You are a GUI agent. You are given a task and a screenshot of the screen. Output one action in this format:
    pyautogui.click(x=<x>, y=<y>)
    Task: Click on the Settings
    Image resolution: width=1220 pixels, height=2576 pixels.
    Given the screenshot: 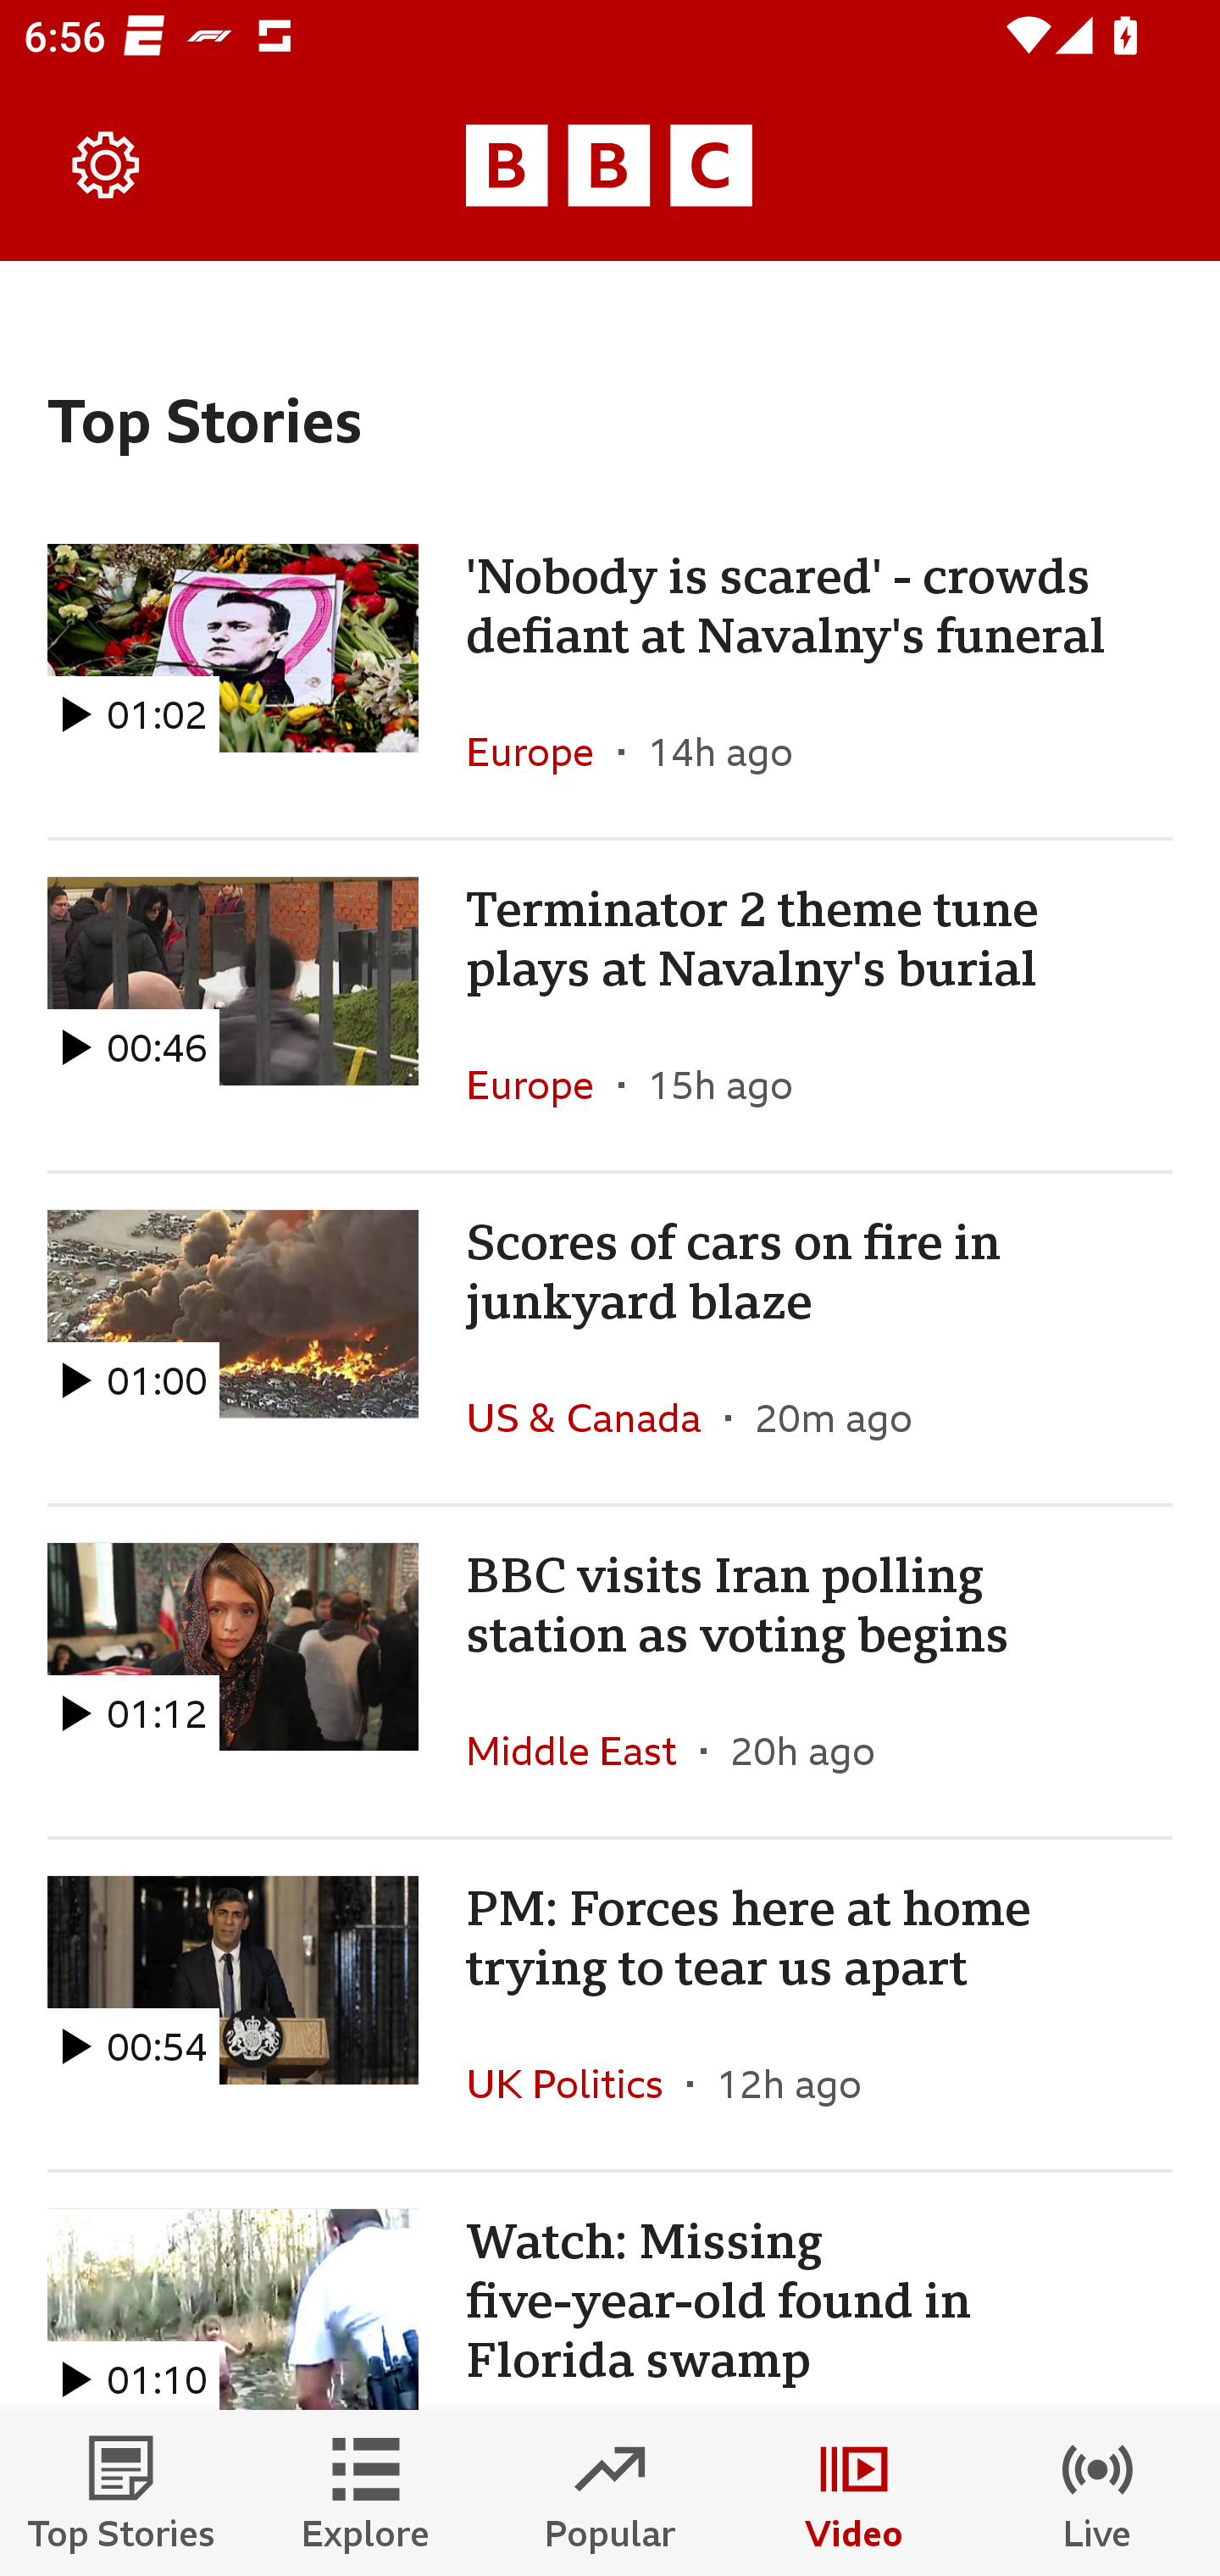 What is the action you would take?
    pyautogui.click(x=107, y=166)
    